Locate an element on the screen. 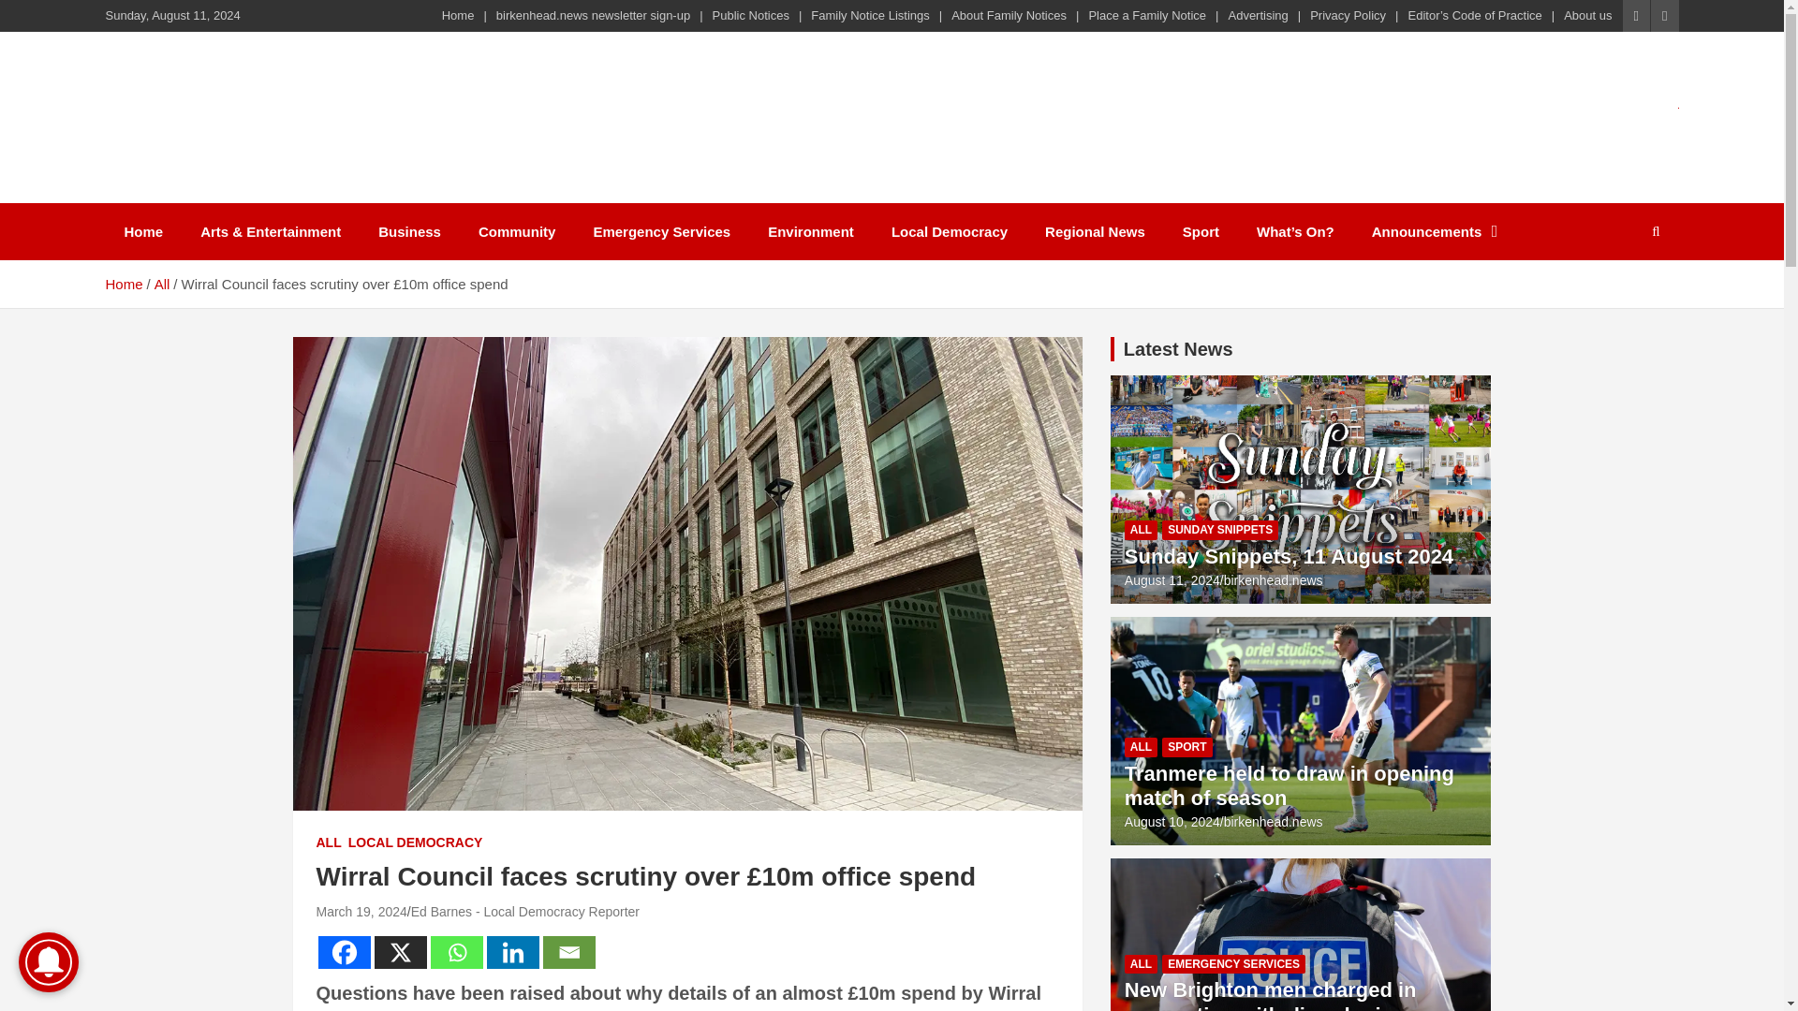 The height and width of the screenshot is (1011, 1798). X is located at coordinates (401, 952).